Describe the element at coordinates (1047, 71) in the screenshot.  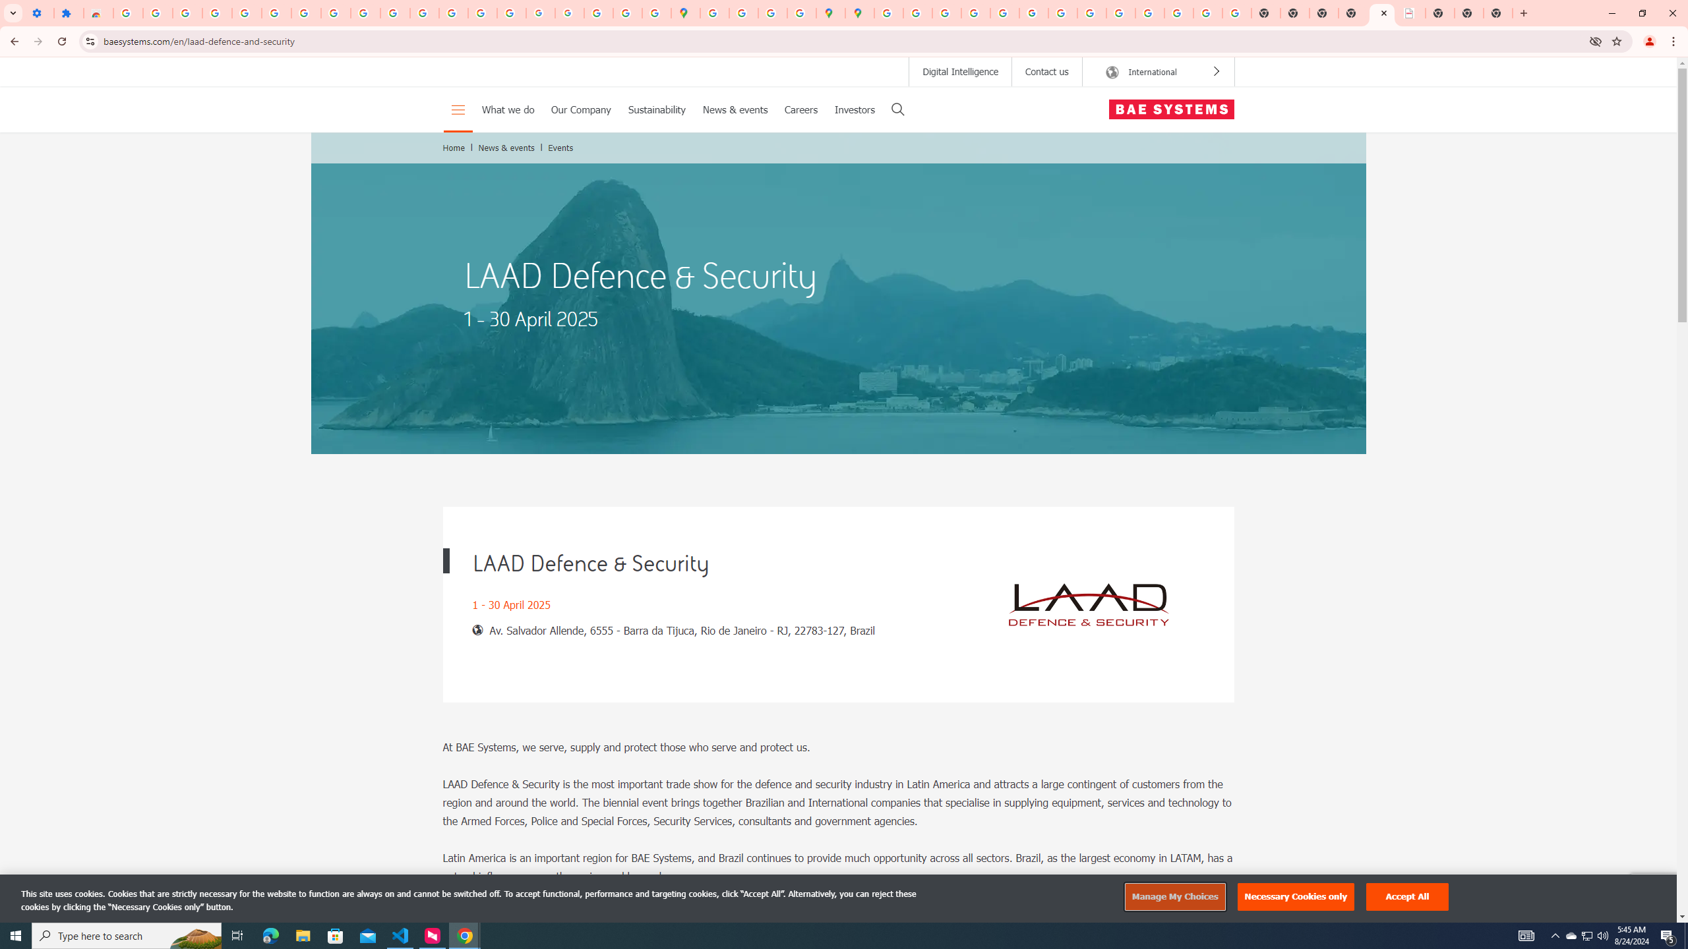
I see `Contact us` at that location.